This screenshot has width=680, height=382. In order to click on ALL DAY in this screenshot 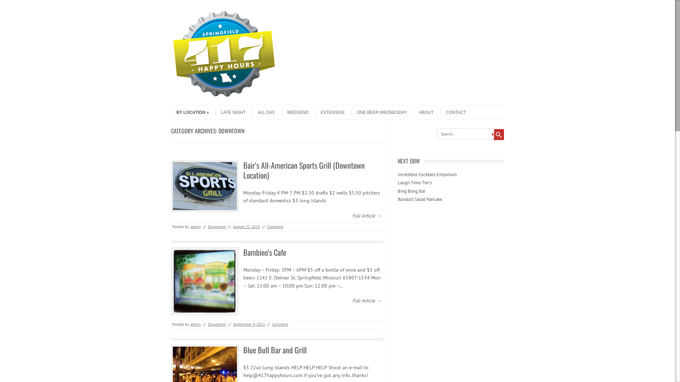, I will do `click(263, 112)`.